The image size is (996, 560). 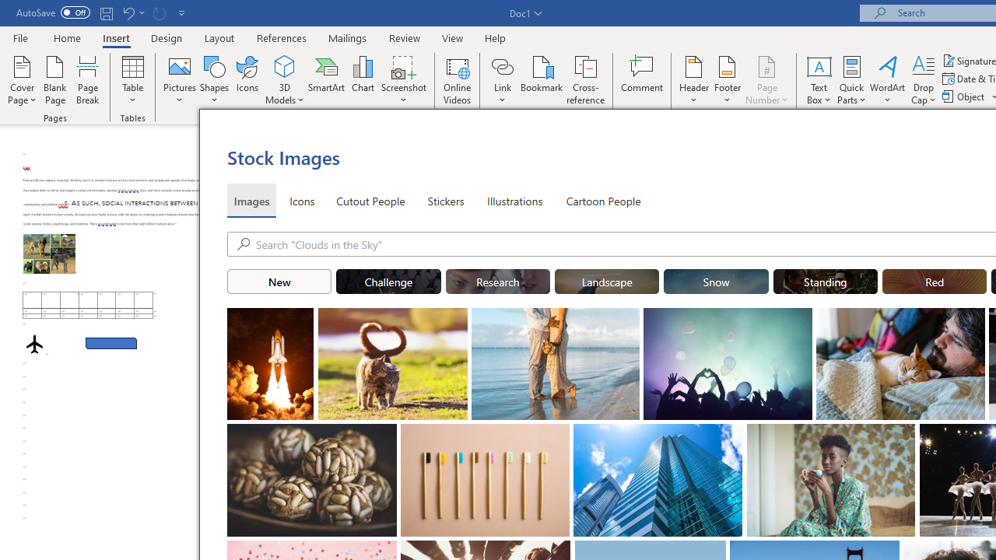 I want to click on References, so click(x=282, y=37).